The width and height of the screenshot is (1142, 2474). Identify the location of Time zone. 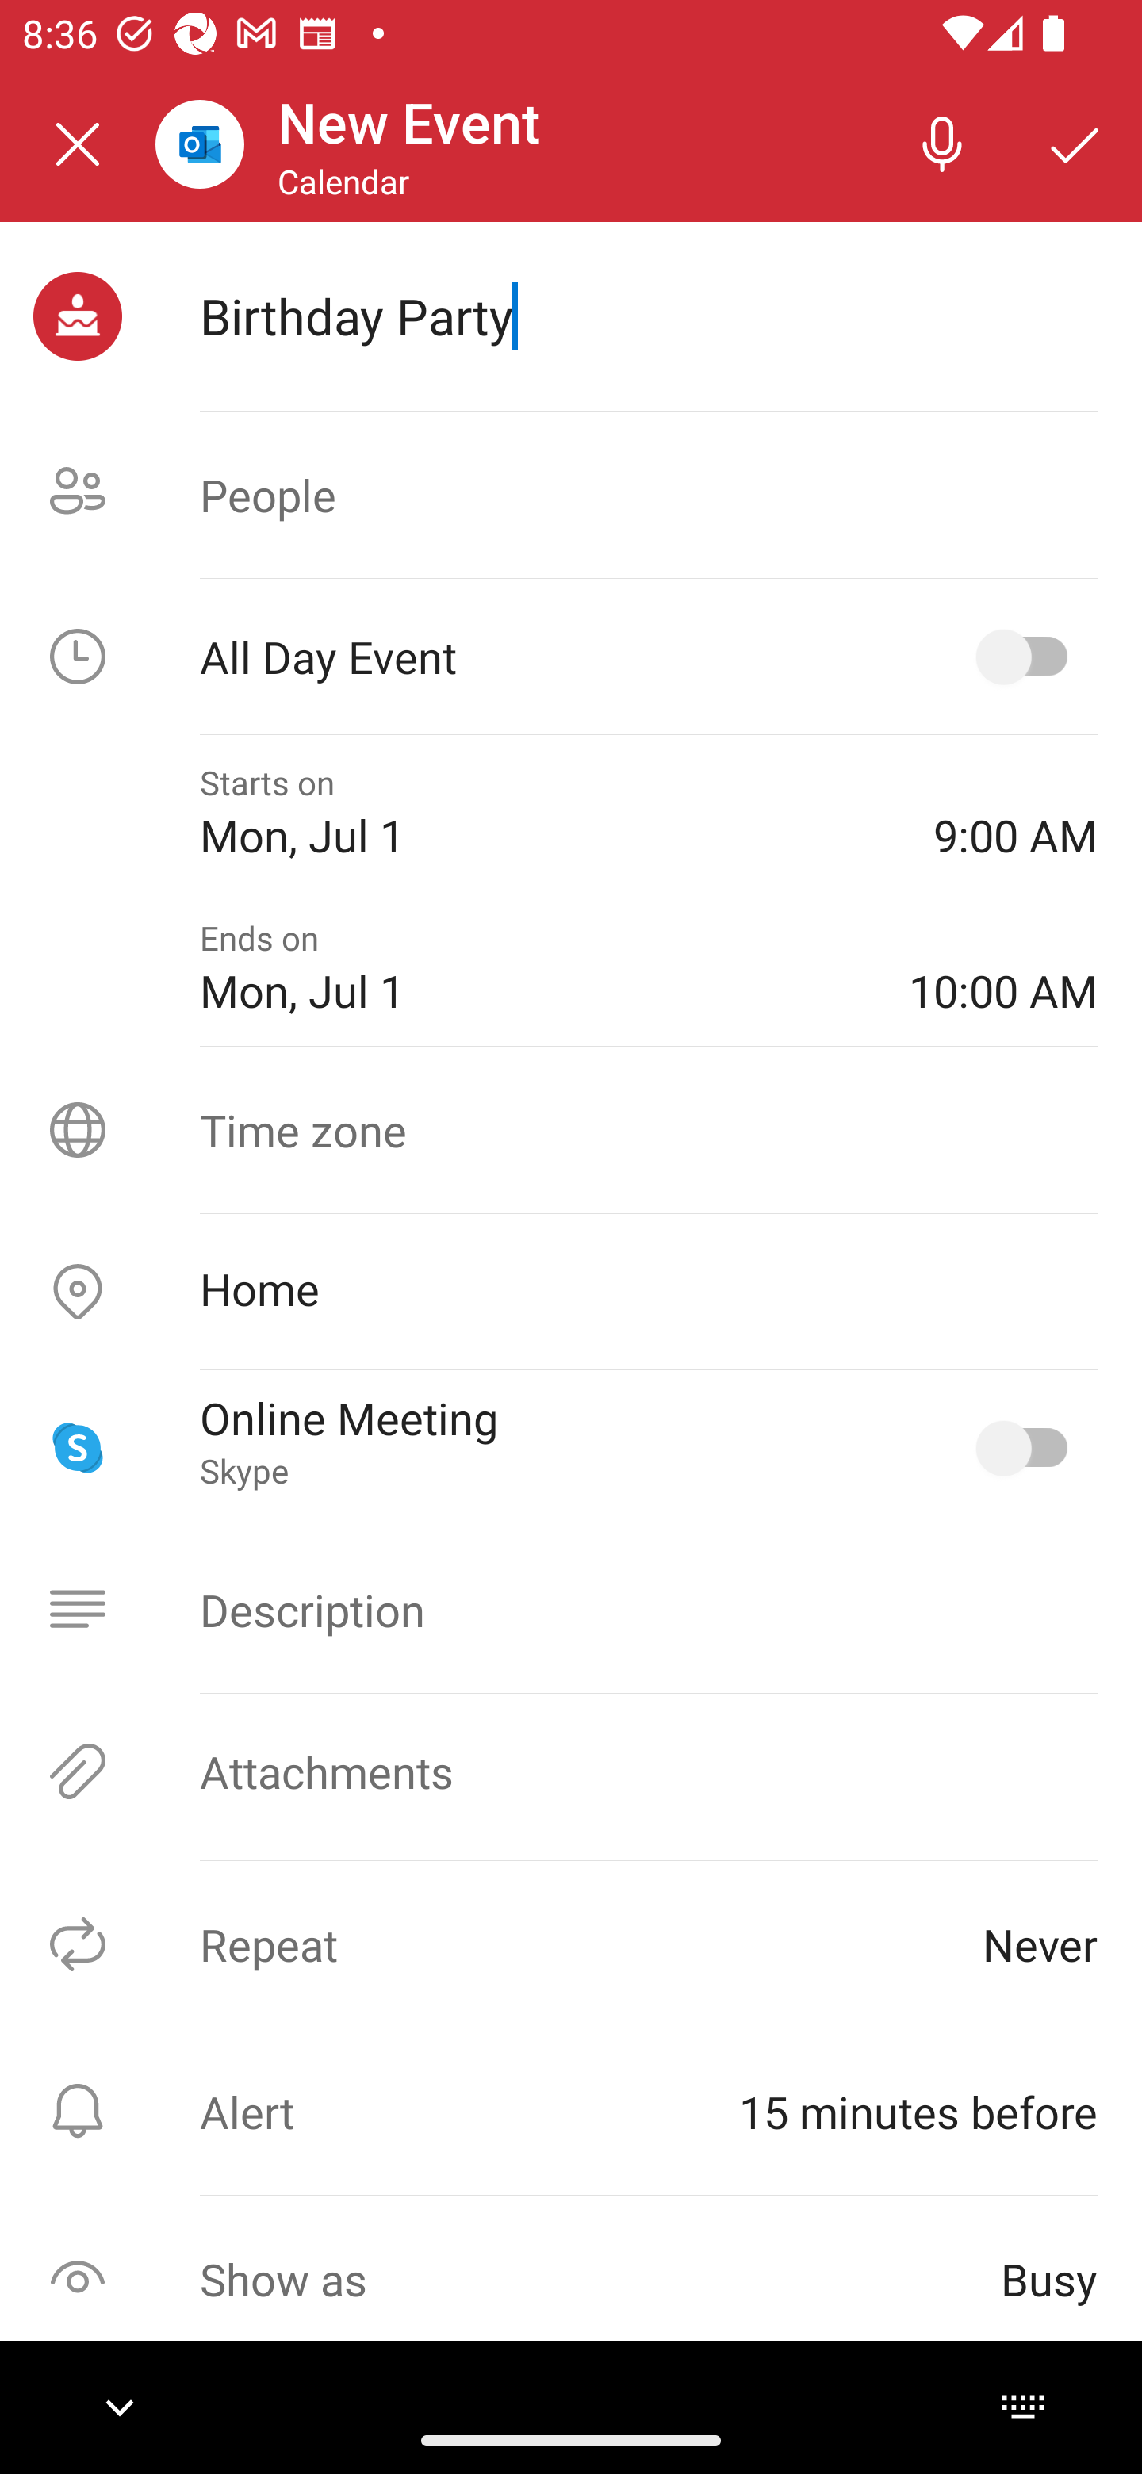
(571, 1129).